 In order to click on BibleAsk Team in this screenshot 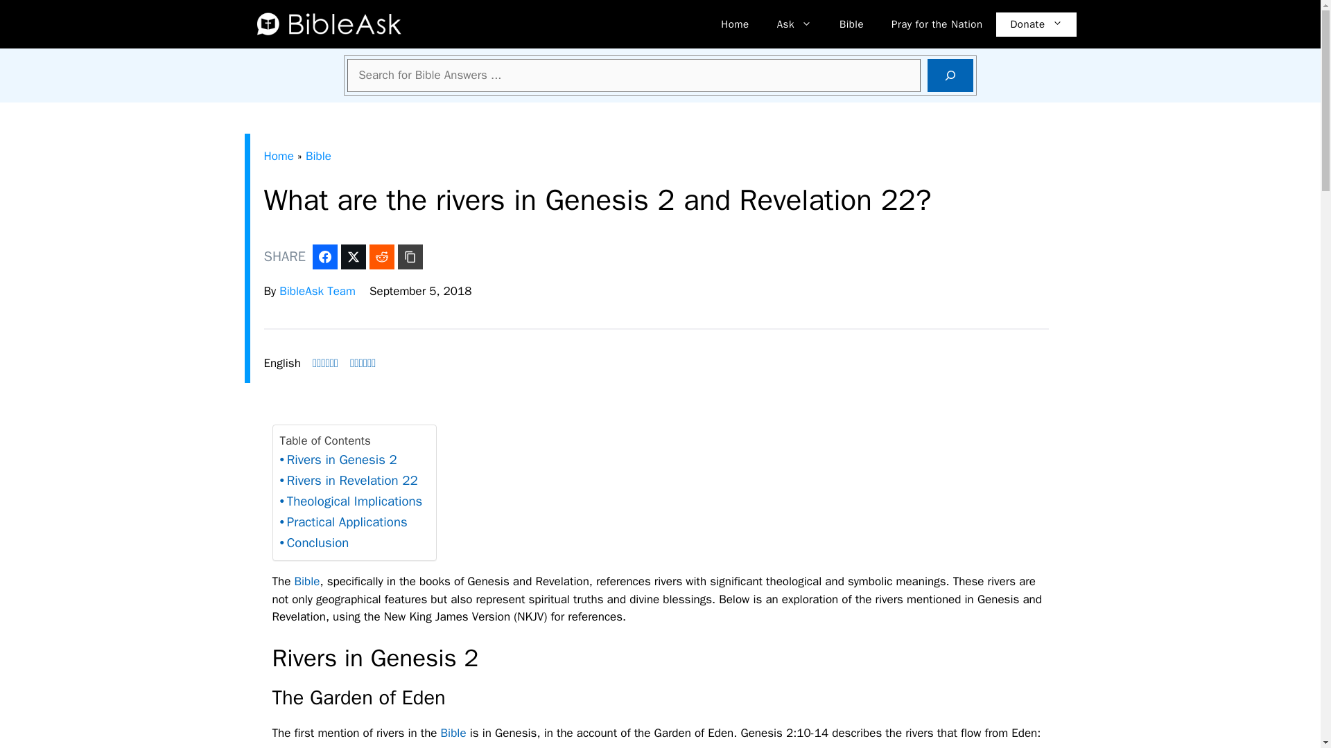, I will do `click(317, 291)`.